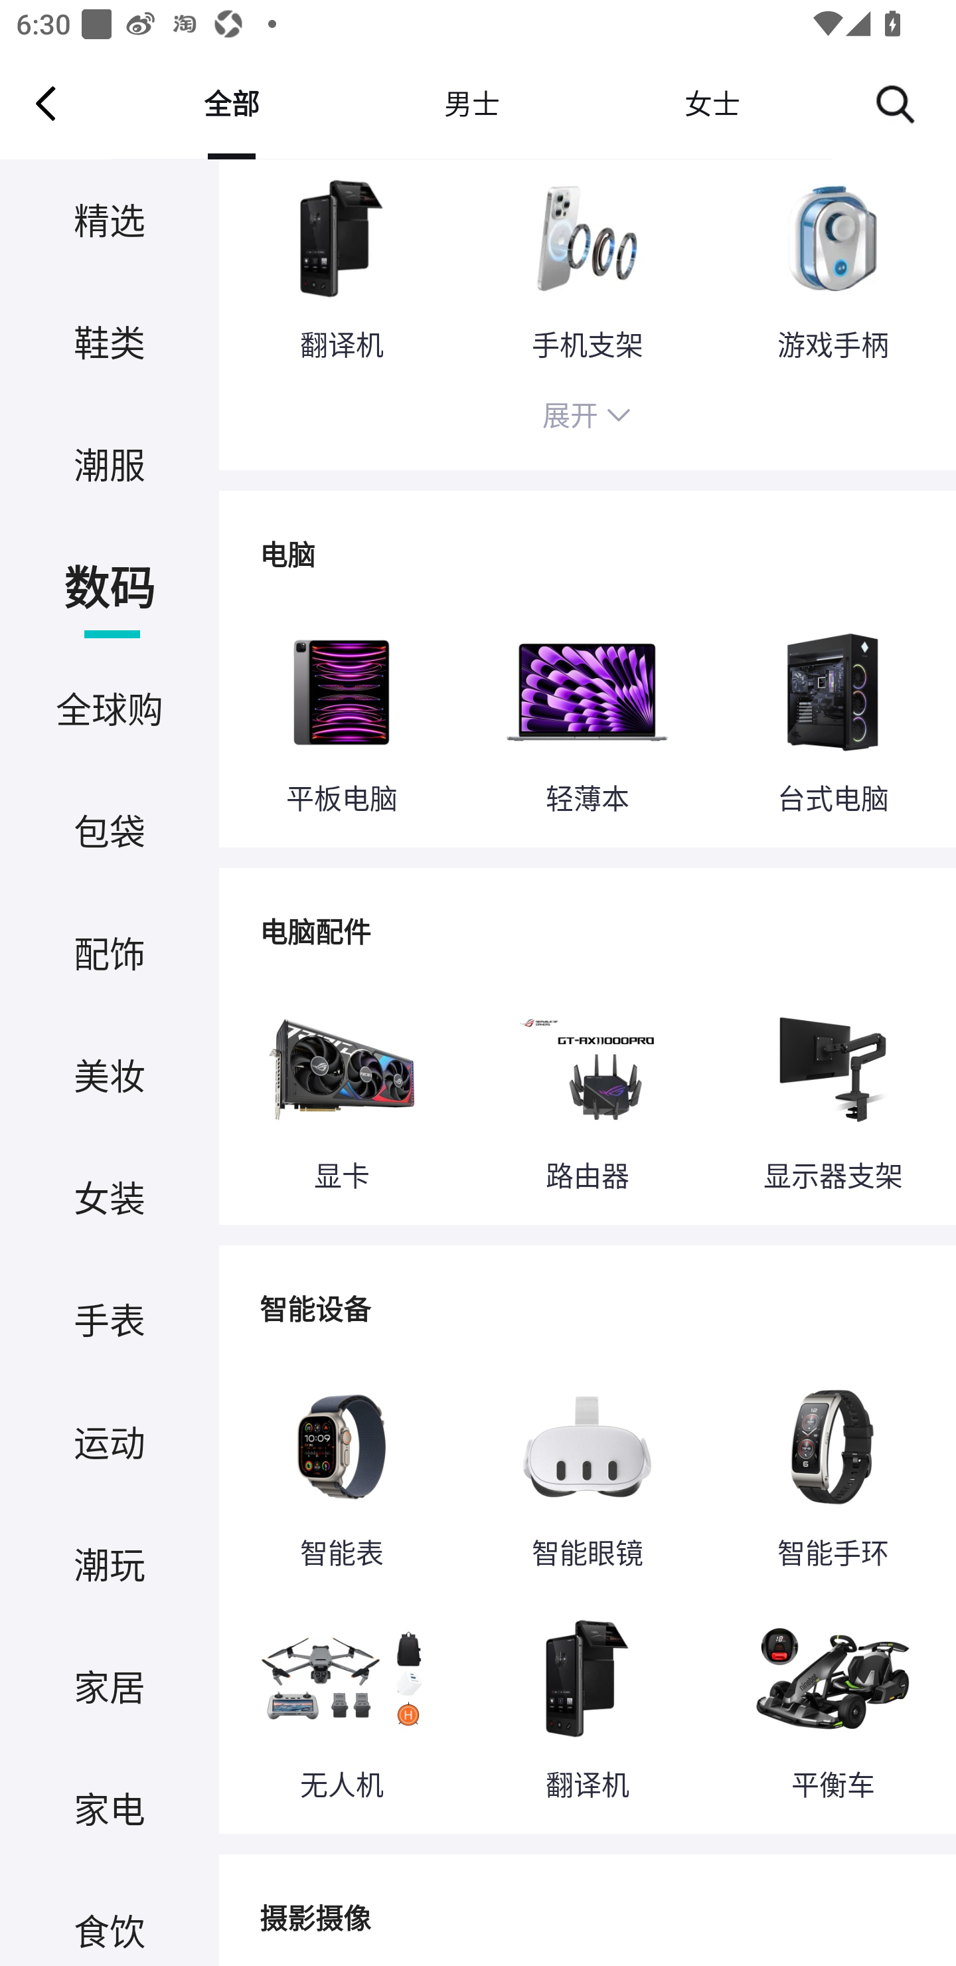 This screenshot has height=1966, width=956. I want to click on 智能表, so click(341, 1473).